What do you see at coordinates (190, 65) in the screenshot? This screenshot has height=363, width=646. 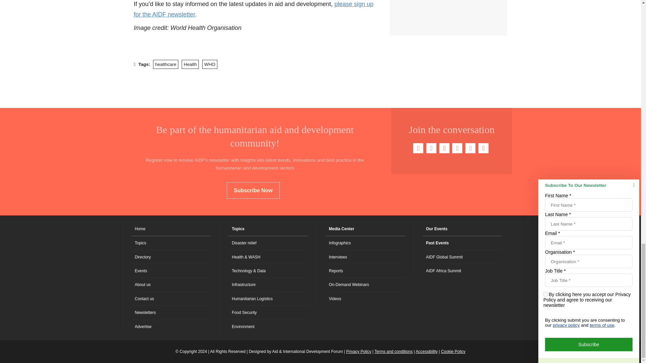 I see `Health` at bounding box center [190, 65].